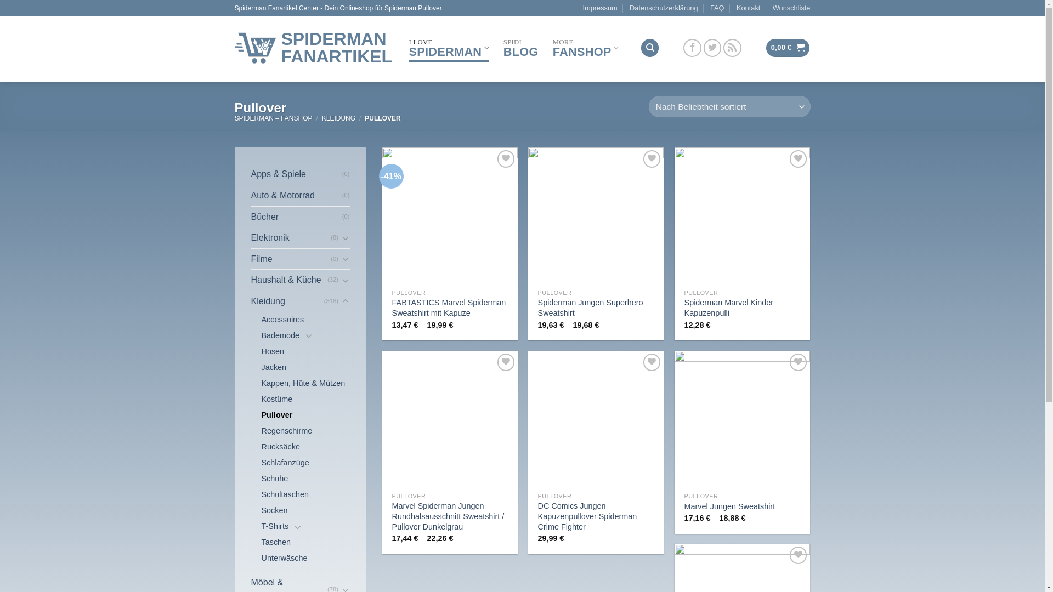 The height and width of the screenshot is (592, 1053). What do you see at coordinates (297, 196) in the screenshot?
I see `Auto & Motorrad` at bounding box center [297, 196].